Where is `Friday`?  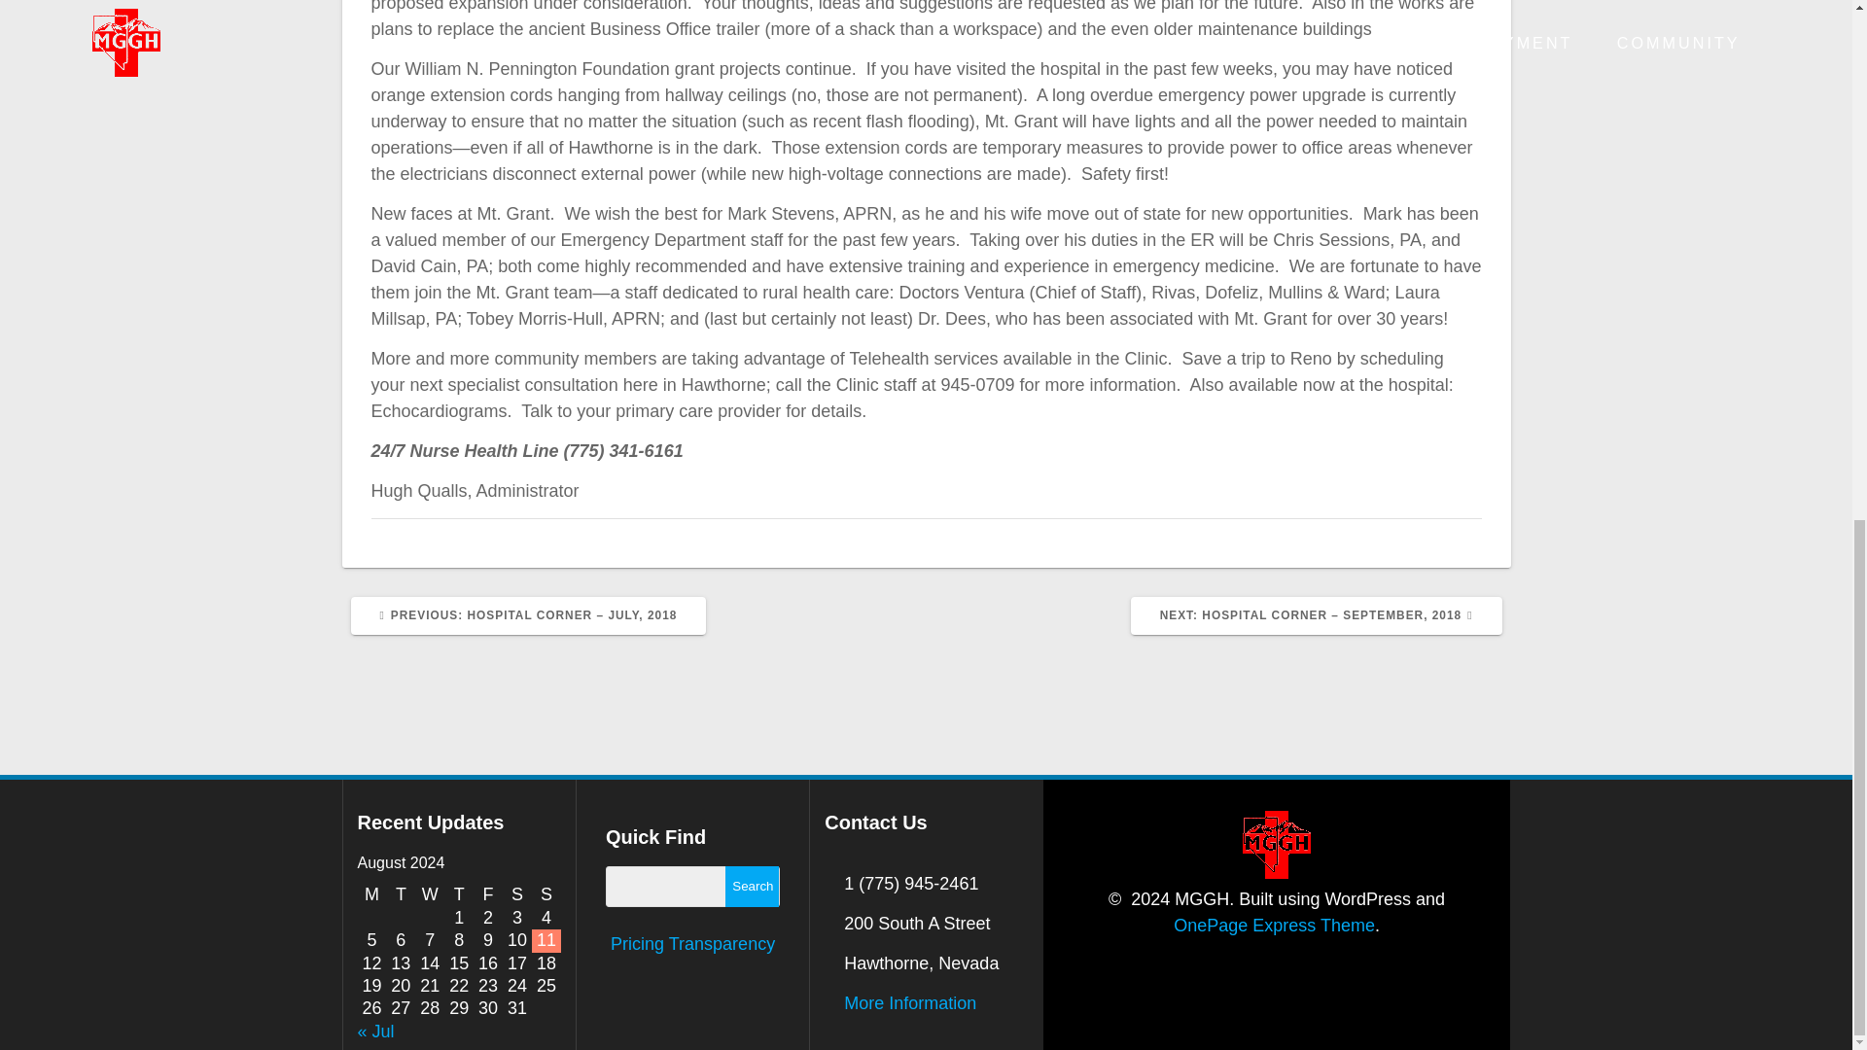 Friday is located at coordinates (488, 894).